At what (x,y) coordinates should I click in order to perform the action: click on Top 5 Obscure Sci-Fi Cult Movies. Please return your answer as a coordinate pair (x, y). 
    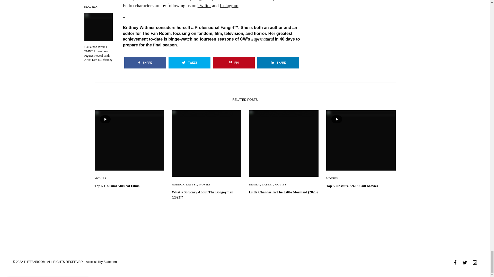
    Looking at the image, I should click on (361, 186).